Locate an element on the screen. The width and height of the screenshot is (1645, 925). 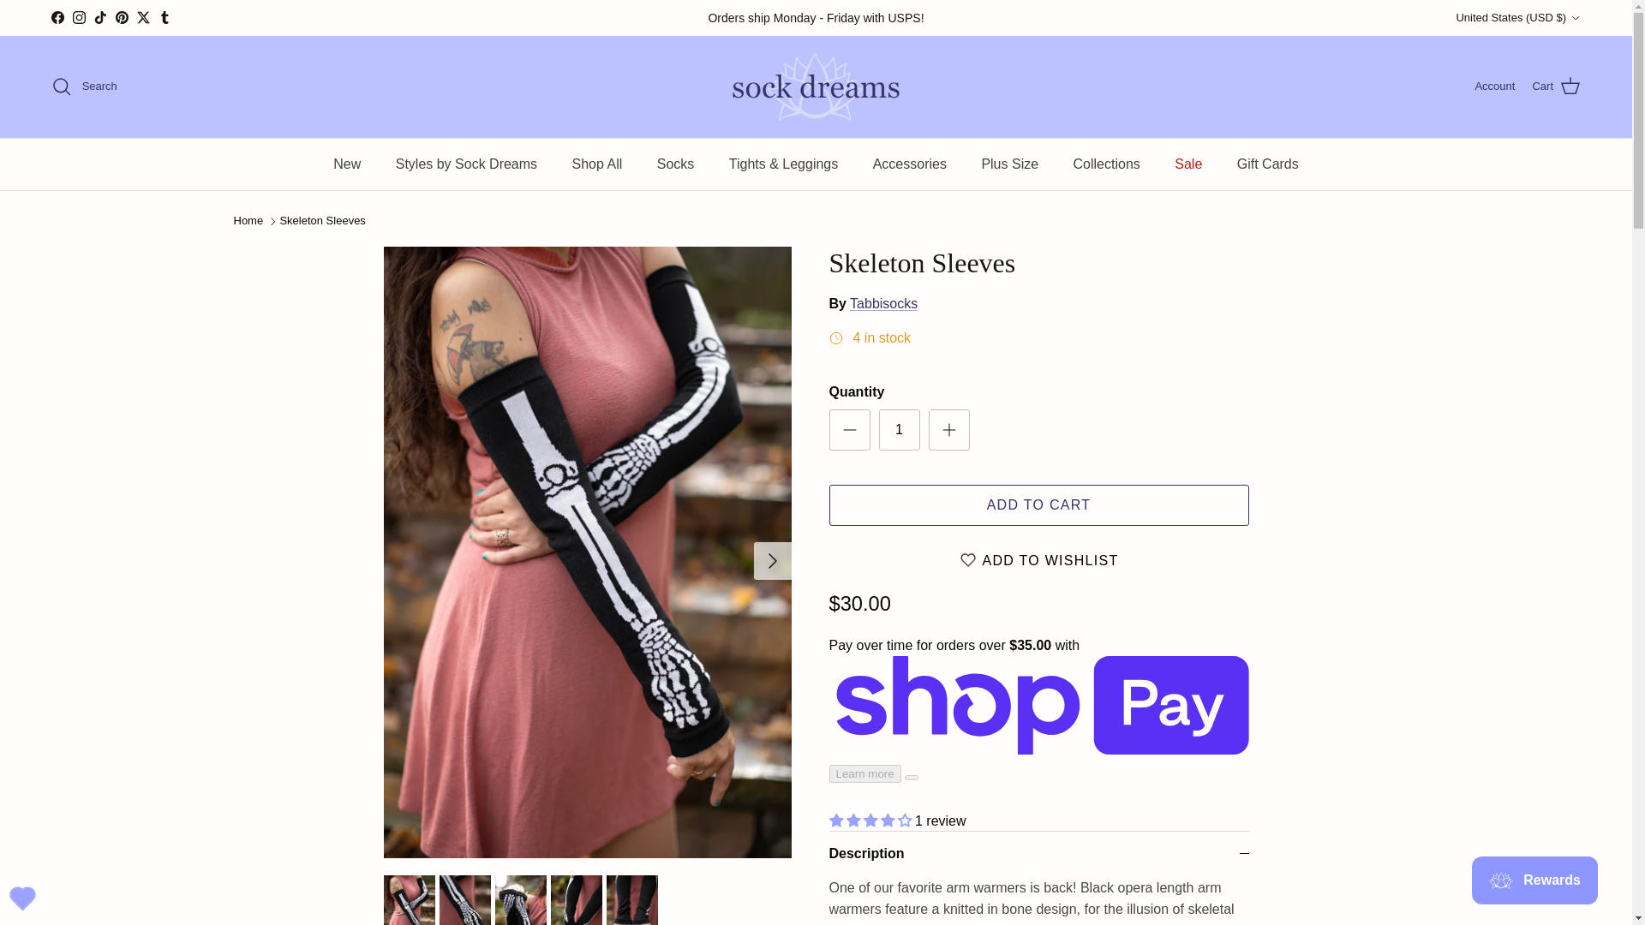
New is located at coordinates (346, 164).